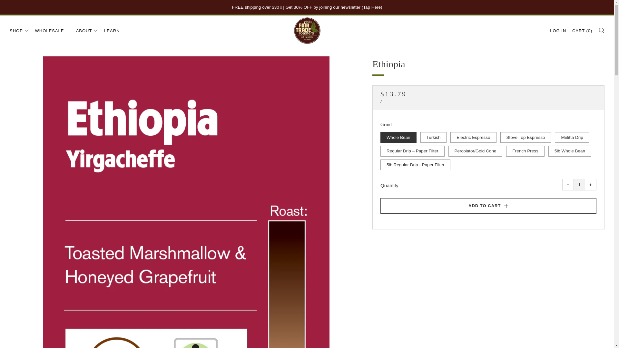 The image size is (619, 348). Describe the element at coordinates (558, 31) in the screenshot. I see `LOG IN` at that location.